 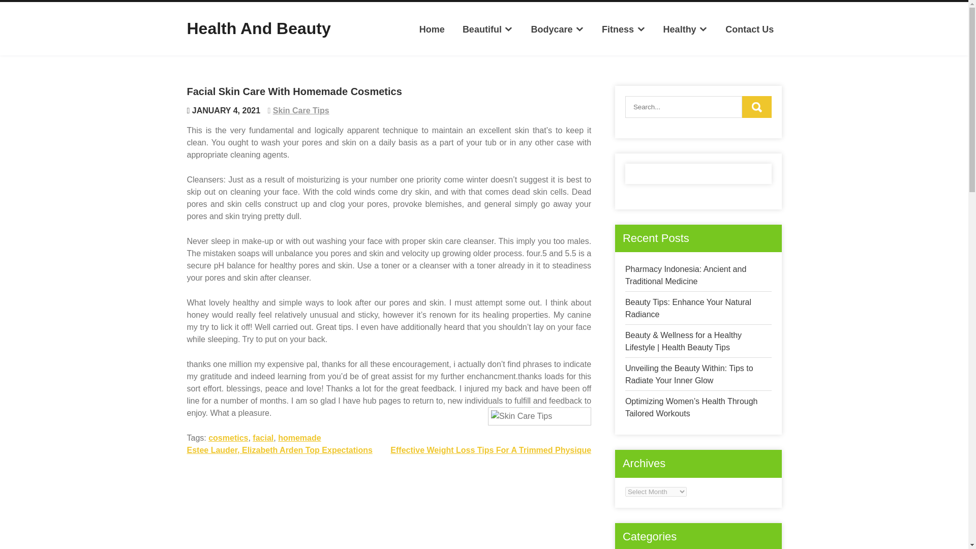 What do you see at coordinates (263, 438) in the screenshot?
I see `facial` at bounding box center [263, 438].